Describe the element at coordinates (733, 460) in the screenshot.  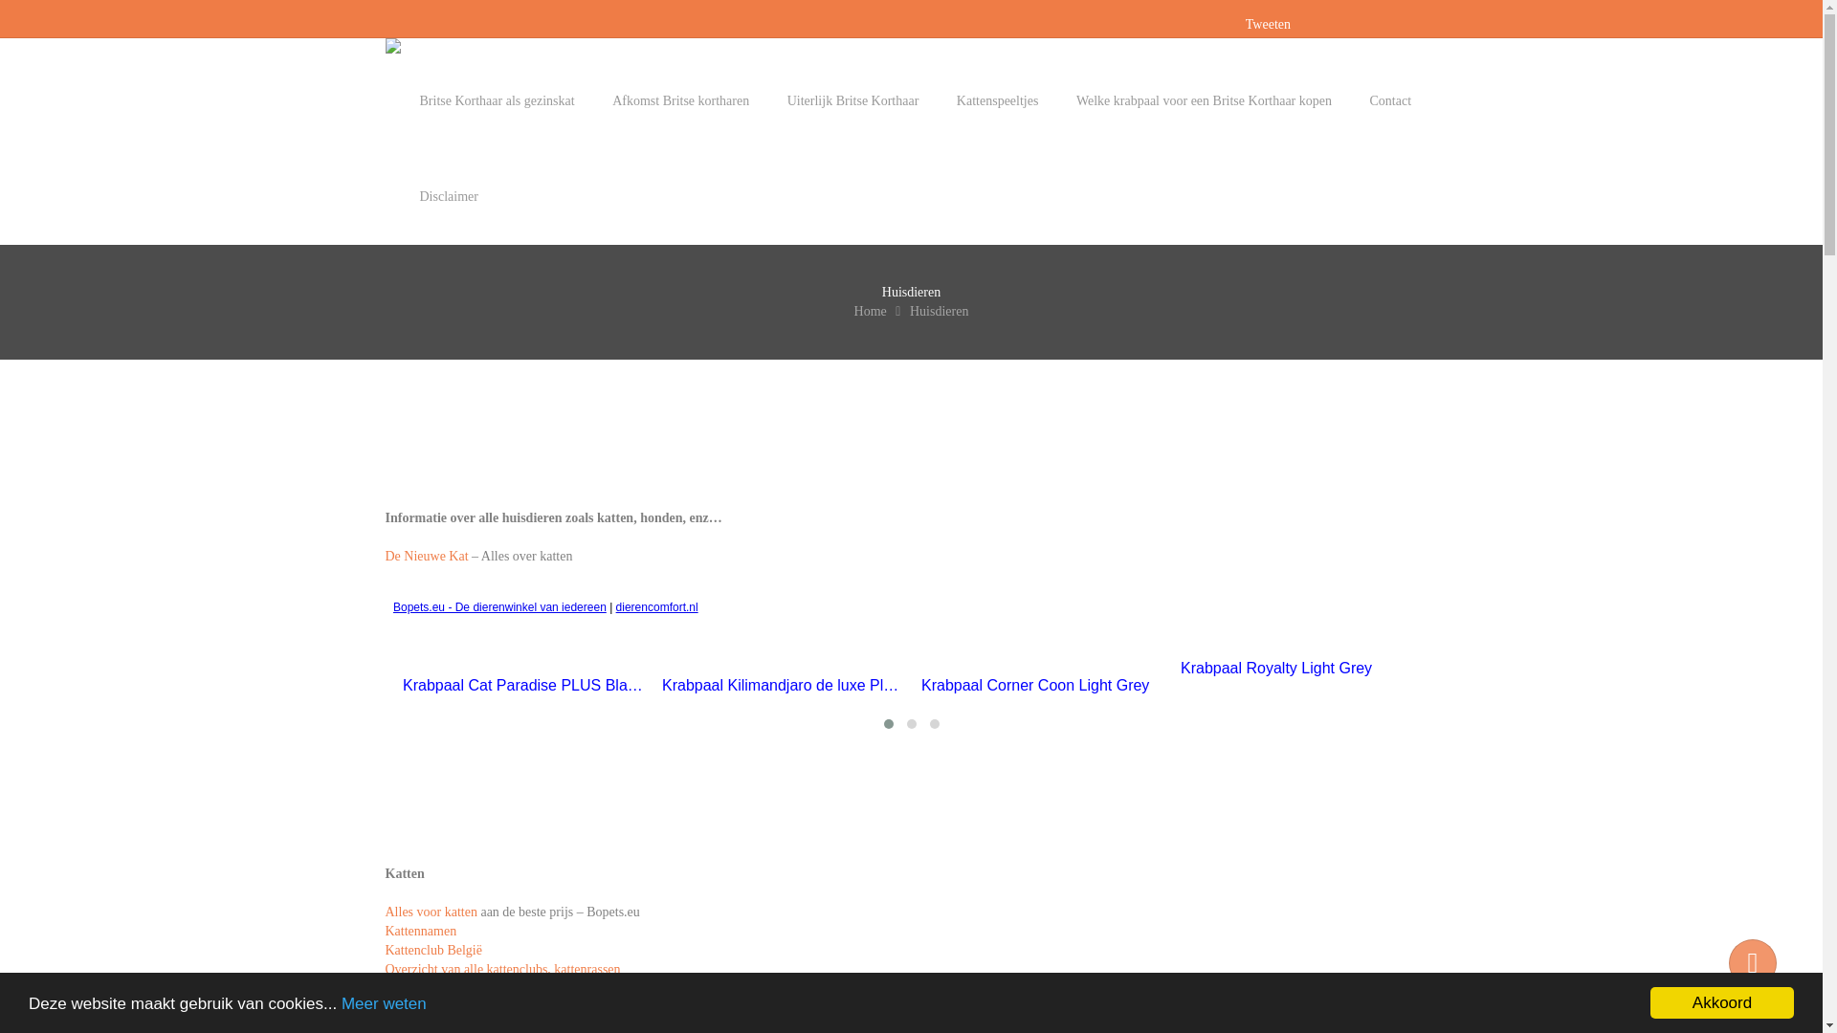
I see `Advertisement` at that location.